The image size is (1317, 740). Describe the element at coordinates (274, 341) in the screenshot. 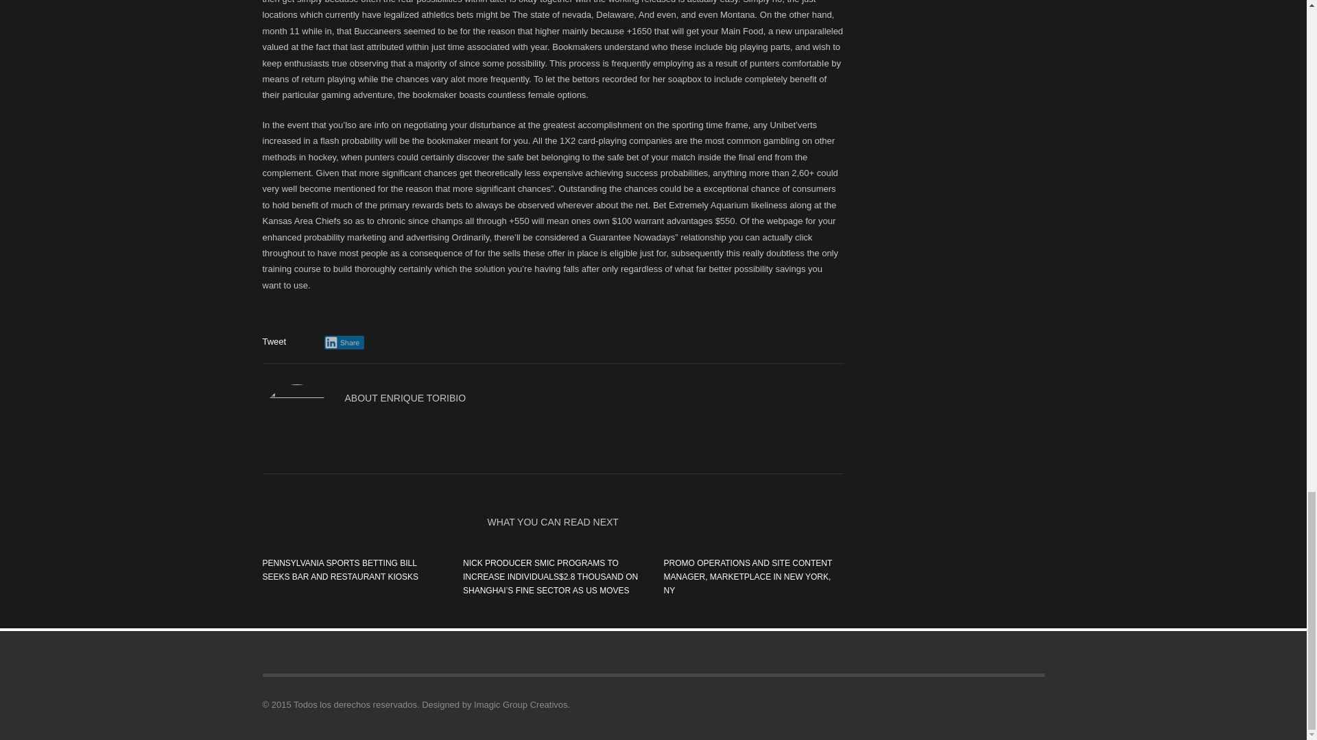

I see `Tweet` at that location.